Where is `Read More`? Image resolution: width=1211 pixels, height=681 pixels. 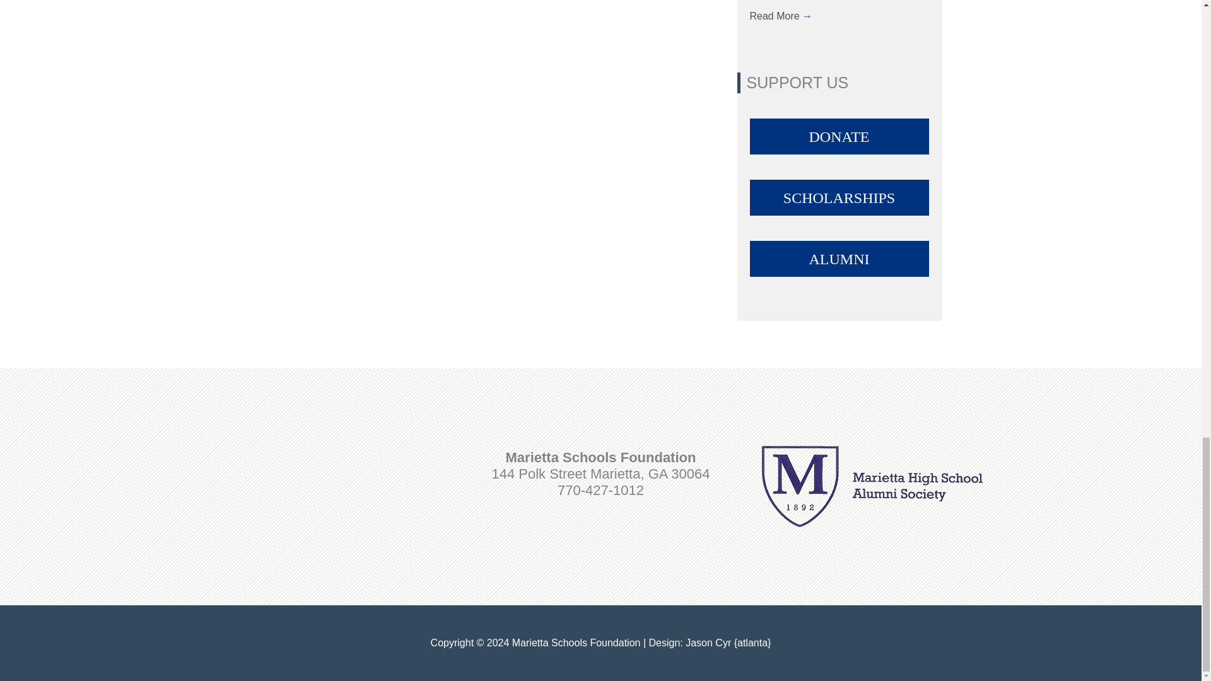 Read More is located at coordinates (781, 16).